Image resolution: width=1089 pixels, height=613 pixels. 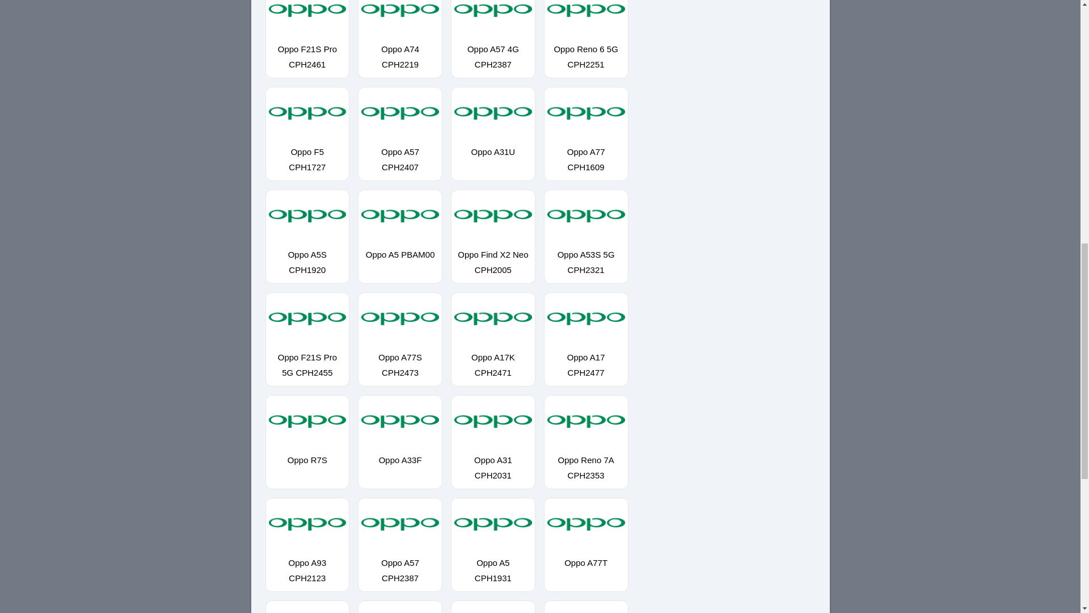 What do you see at coordinates (307, 153) in the screenshot?
I see `Oppo F5 CPH1727` at bounding box center [307, 153].